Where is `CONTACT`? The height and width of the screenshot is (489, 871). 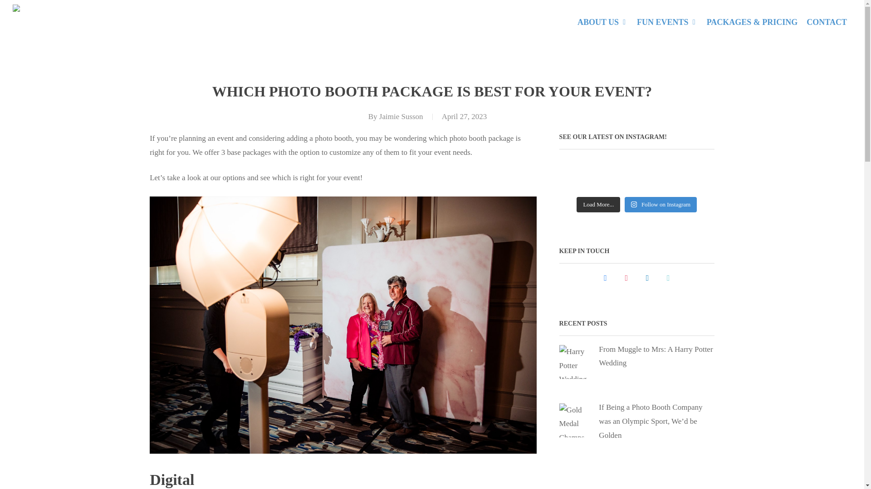
CONTACT is located at coordinates (827, 22).